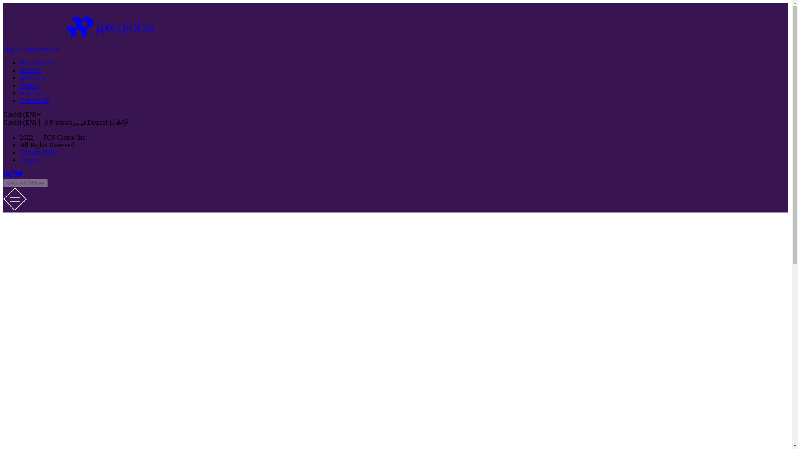 This screenshot has height=449, width=798. What do you see at coordinates (25, 183) in the screenshot?
I see `View All Offices` at bounding box center [25, 183].